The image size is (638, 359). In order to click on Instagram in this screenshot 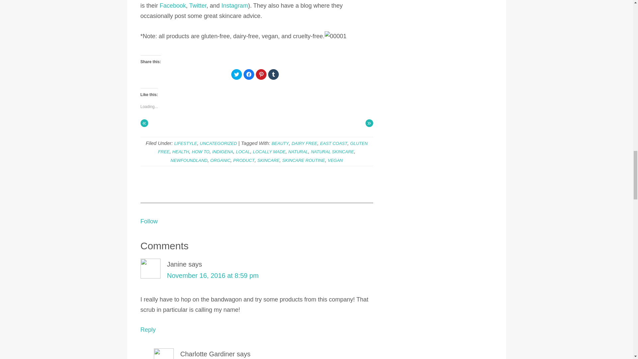, I will do `click(235, 5)`.